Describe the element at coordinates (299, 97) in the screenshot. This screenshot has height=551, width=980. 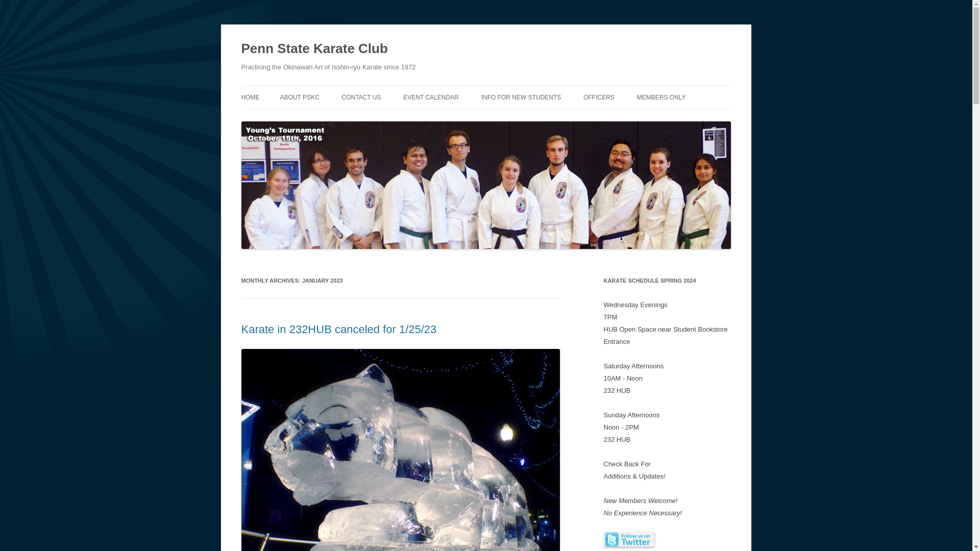
I see `ABOUT PSKC` at that location.